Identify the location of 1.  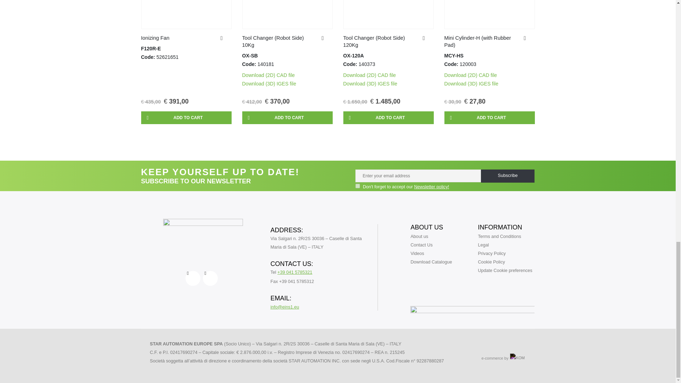
(358, 186).